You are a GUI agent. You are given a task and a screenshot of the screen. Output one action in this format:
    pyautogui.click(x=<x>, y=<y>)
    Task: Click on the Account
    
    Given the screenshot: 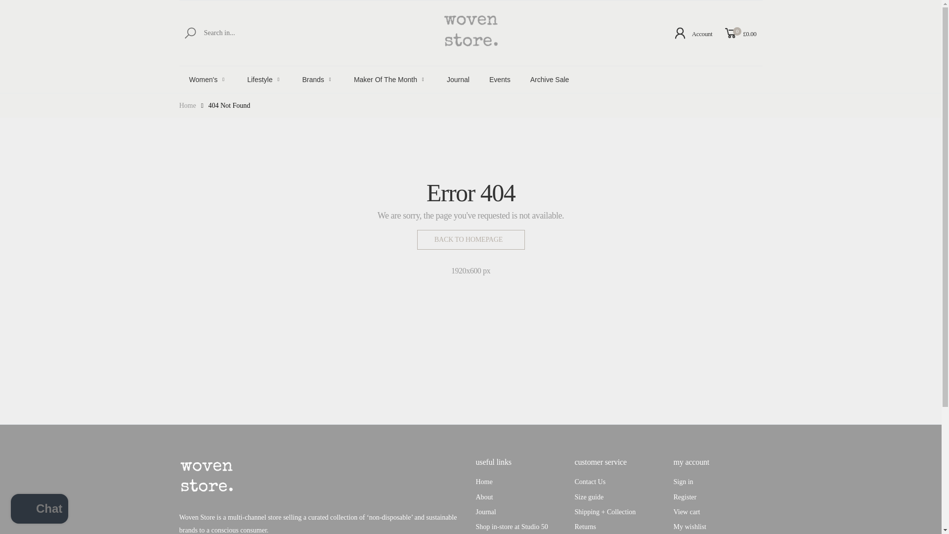 What is the action you would take?
    pyautogui.click(x=692, y=33)
    